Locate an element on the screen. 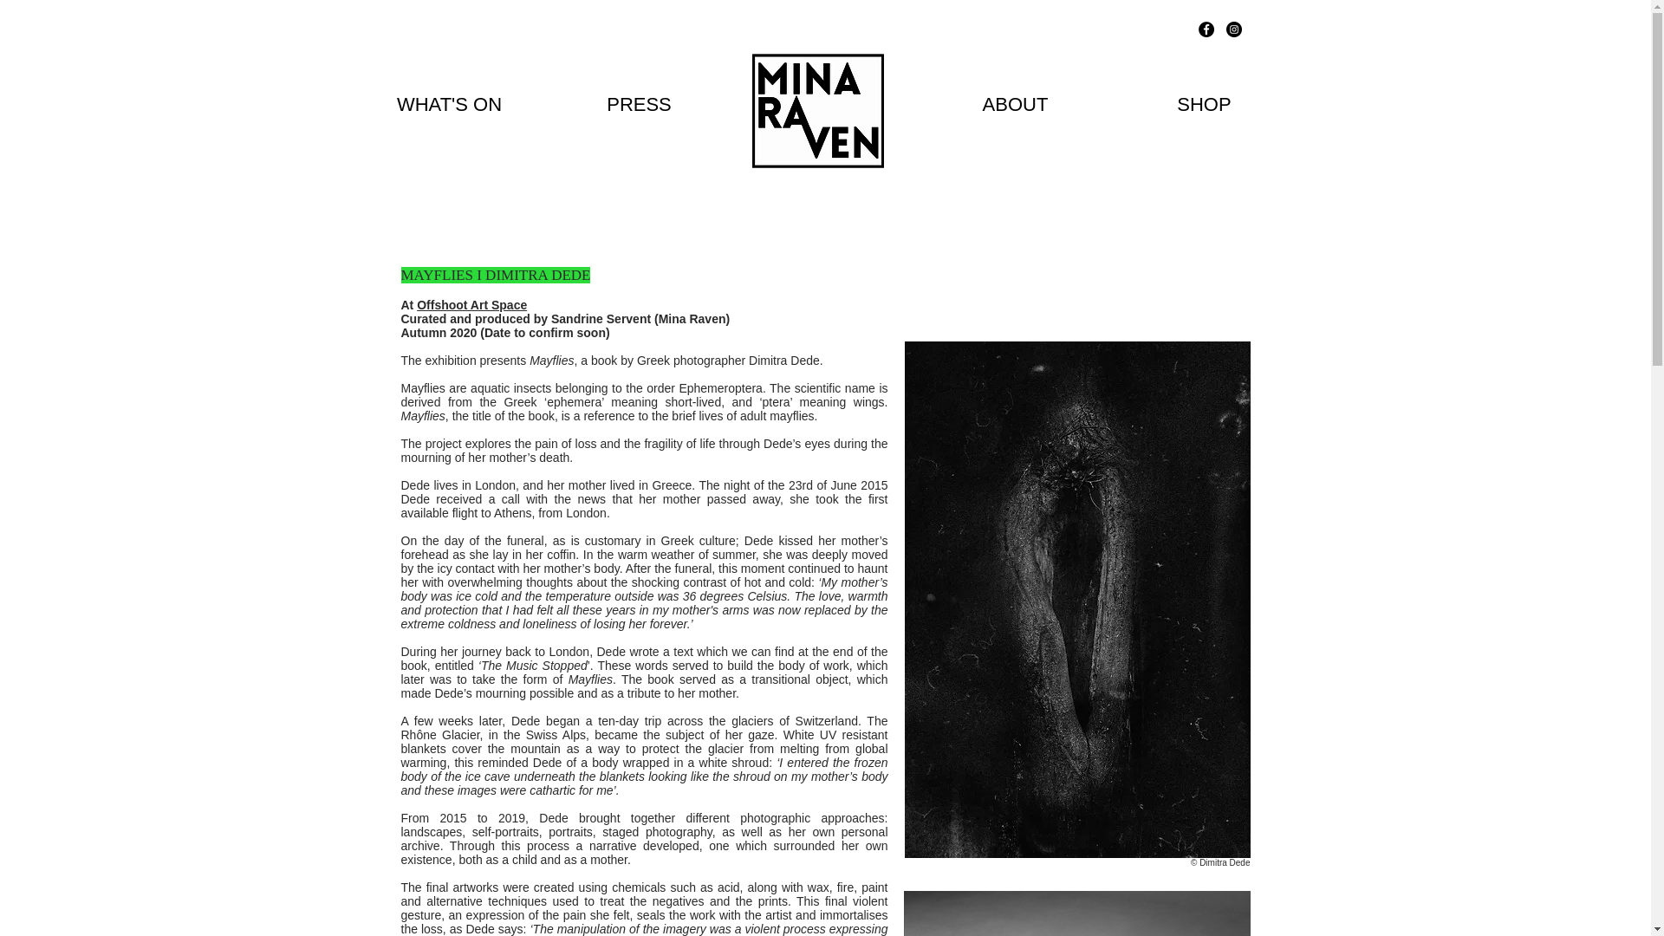 The width and height of the screenshot is (1664, 936). WHAT'S ON is located at coordinates (449, 104).